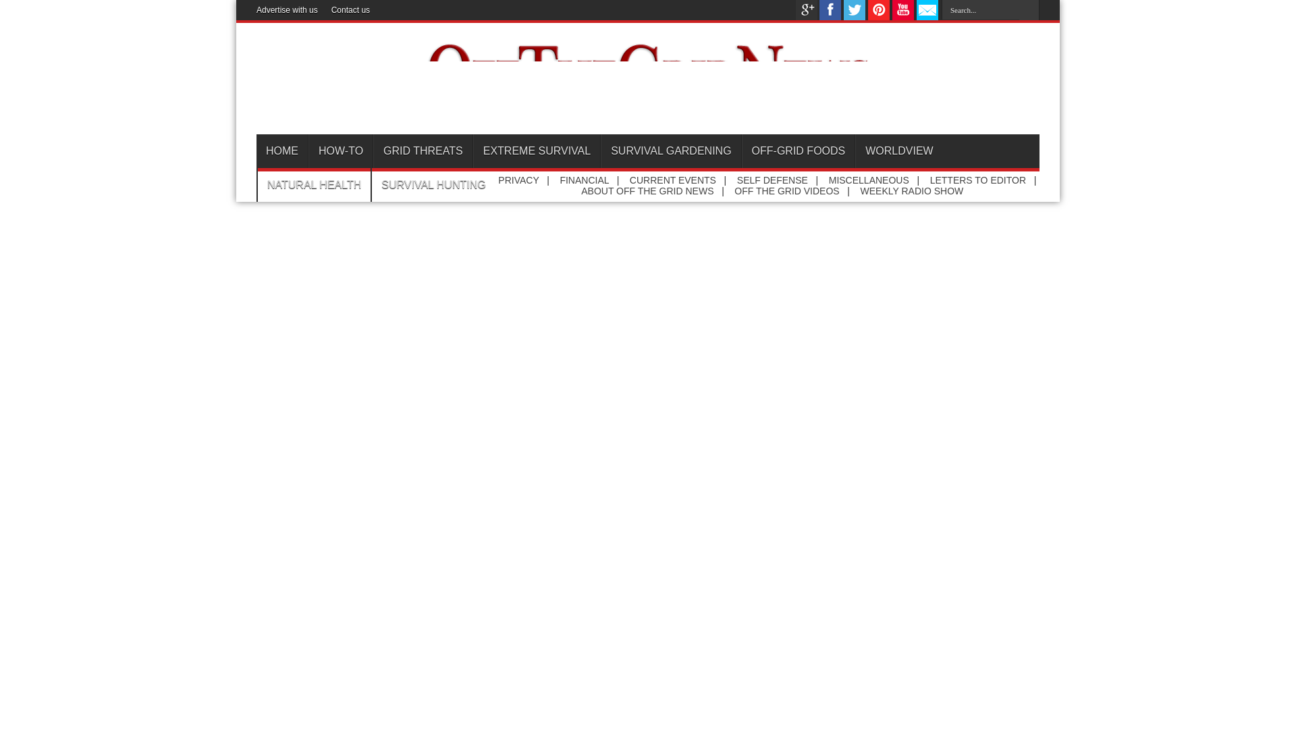 The height and width of the screenshot is (729, 1296). Describe the element at coordinates (786, 190) in the screenshot. I see `OFF THE GRID VIDEOS` at that location.